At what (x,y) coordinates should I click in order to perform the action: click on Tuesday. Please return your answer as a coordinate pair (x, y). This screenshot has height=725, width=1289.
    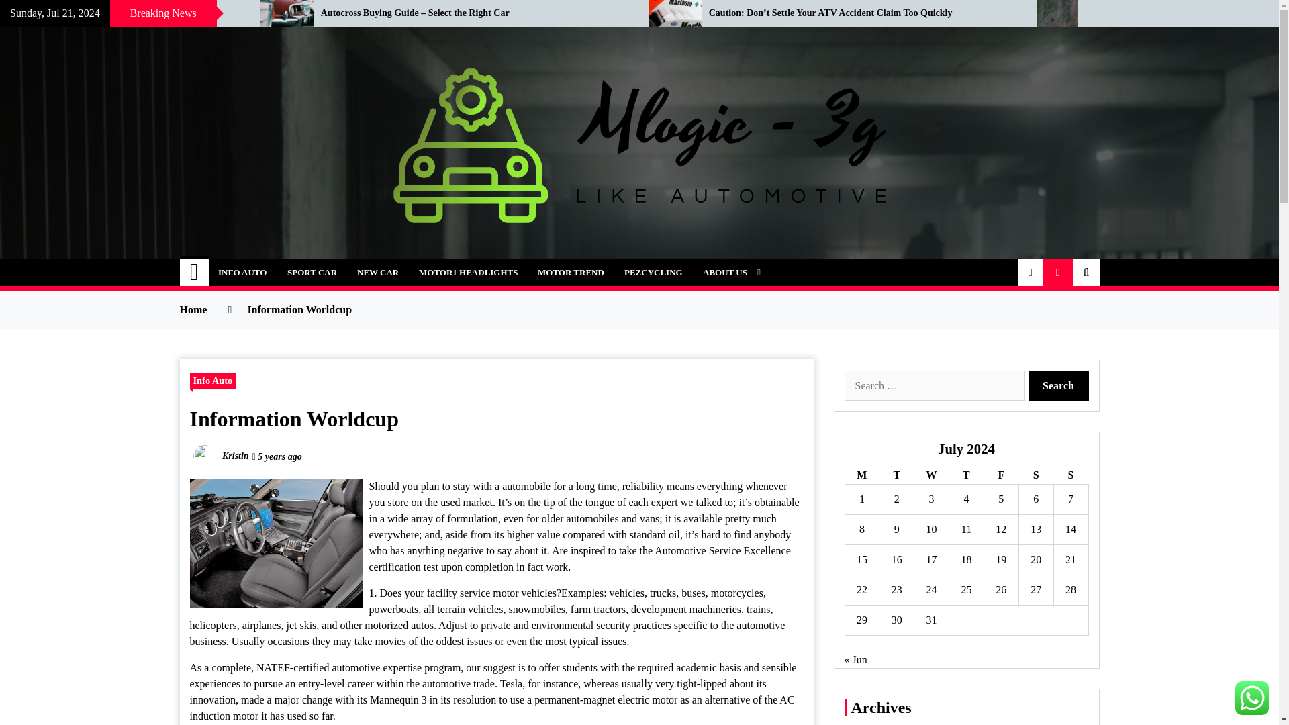
    Looking at the image, I should click on (896, 475).